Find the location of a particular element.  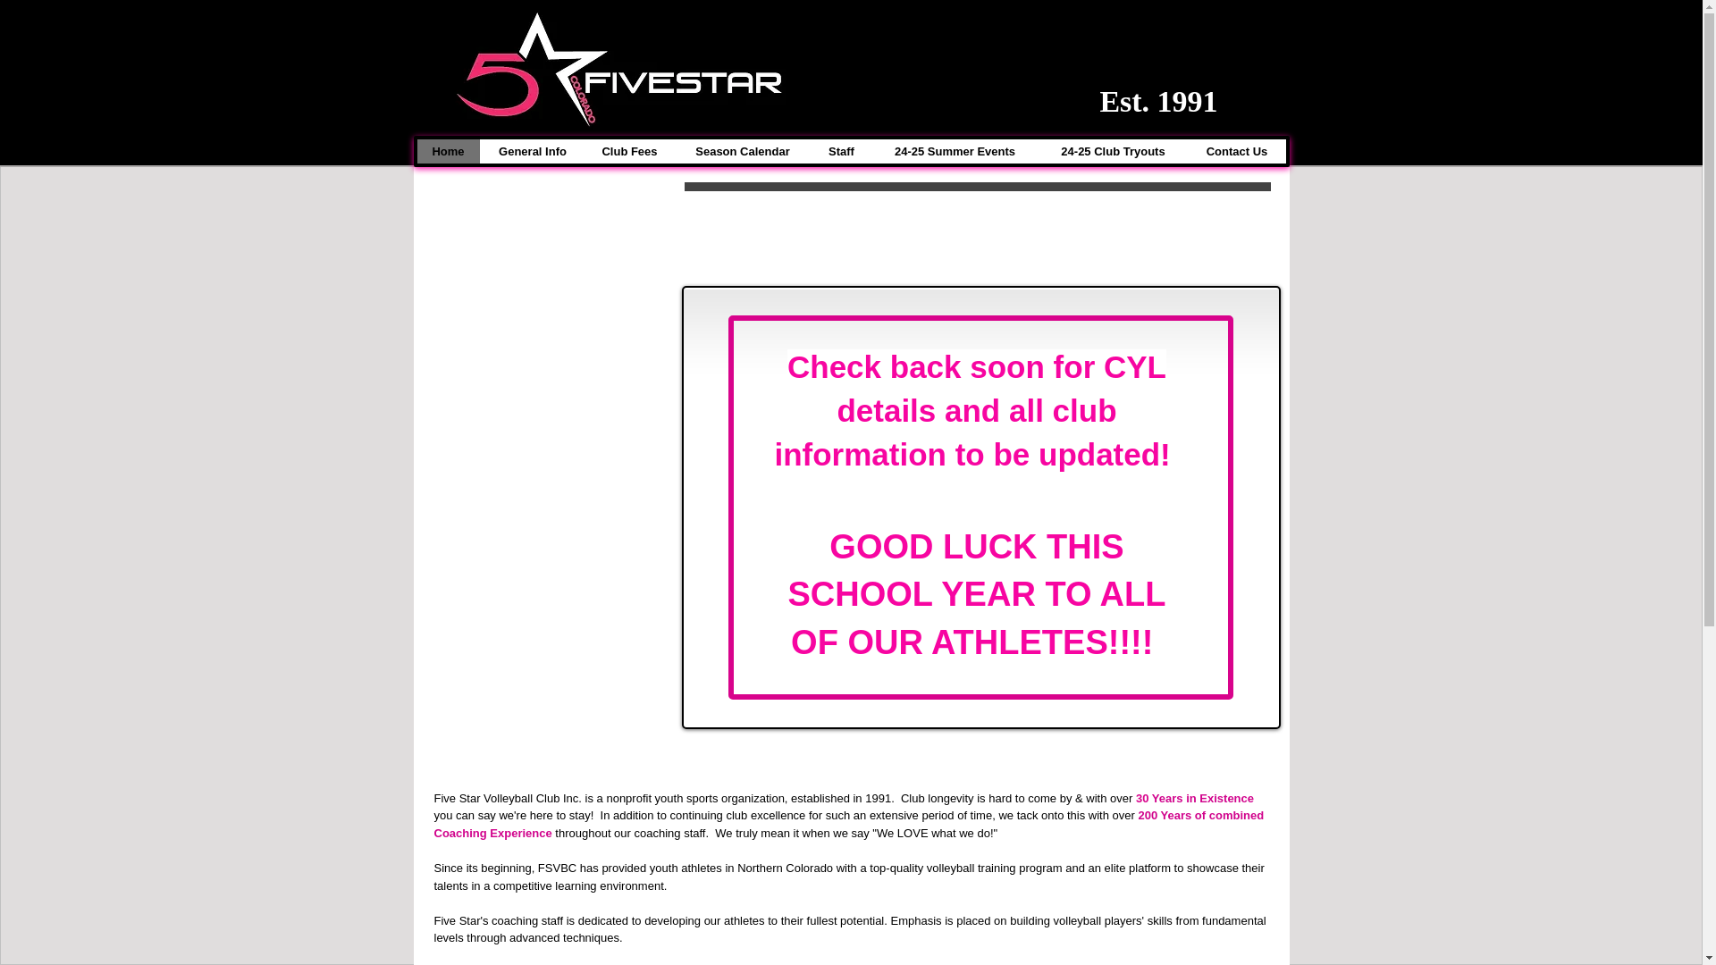

Season Calendar is located at coordinates (743, 150).